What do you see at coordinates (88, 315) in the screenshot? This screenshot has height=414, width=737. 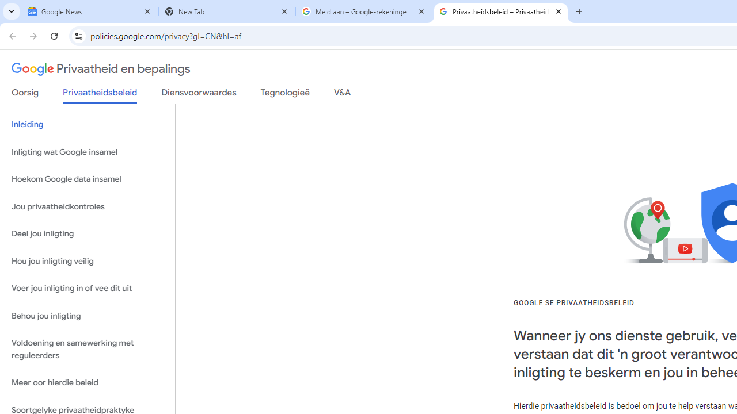 I see `Behou jou inligting` at bounding box center [88, 315].